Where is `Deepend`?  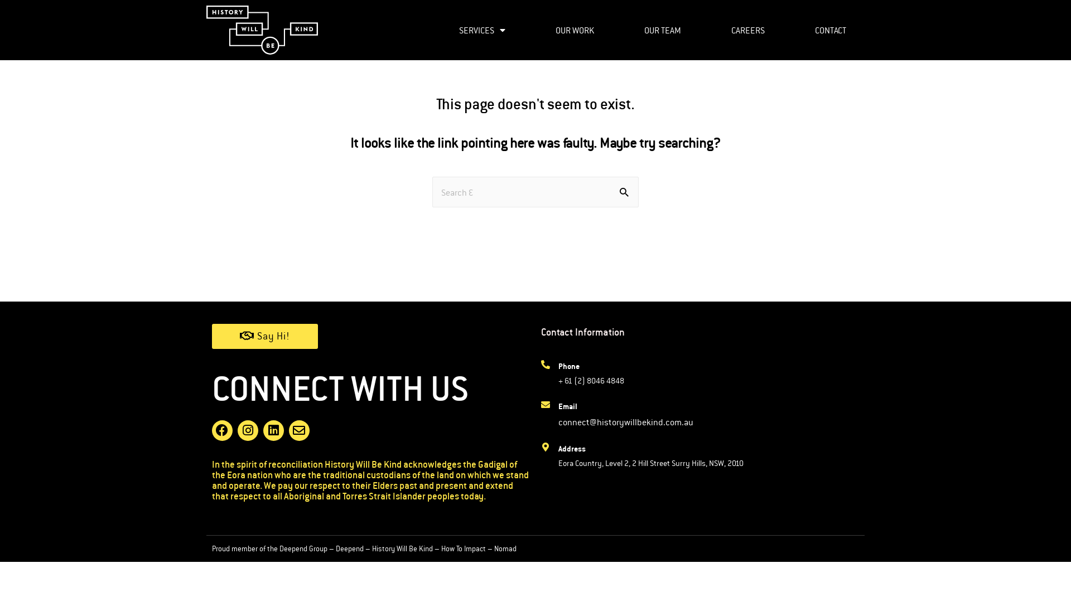
Deepend is located at coordinates (350, 548).